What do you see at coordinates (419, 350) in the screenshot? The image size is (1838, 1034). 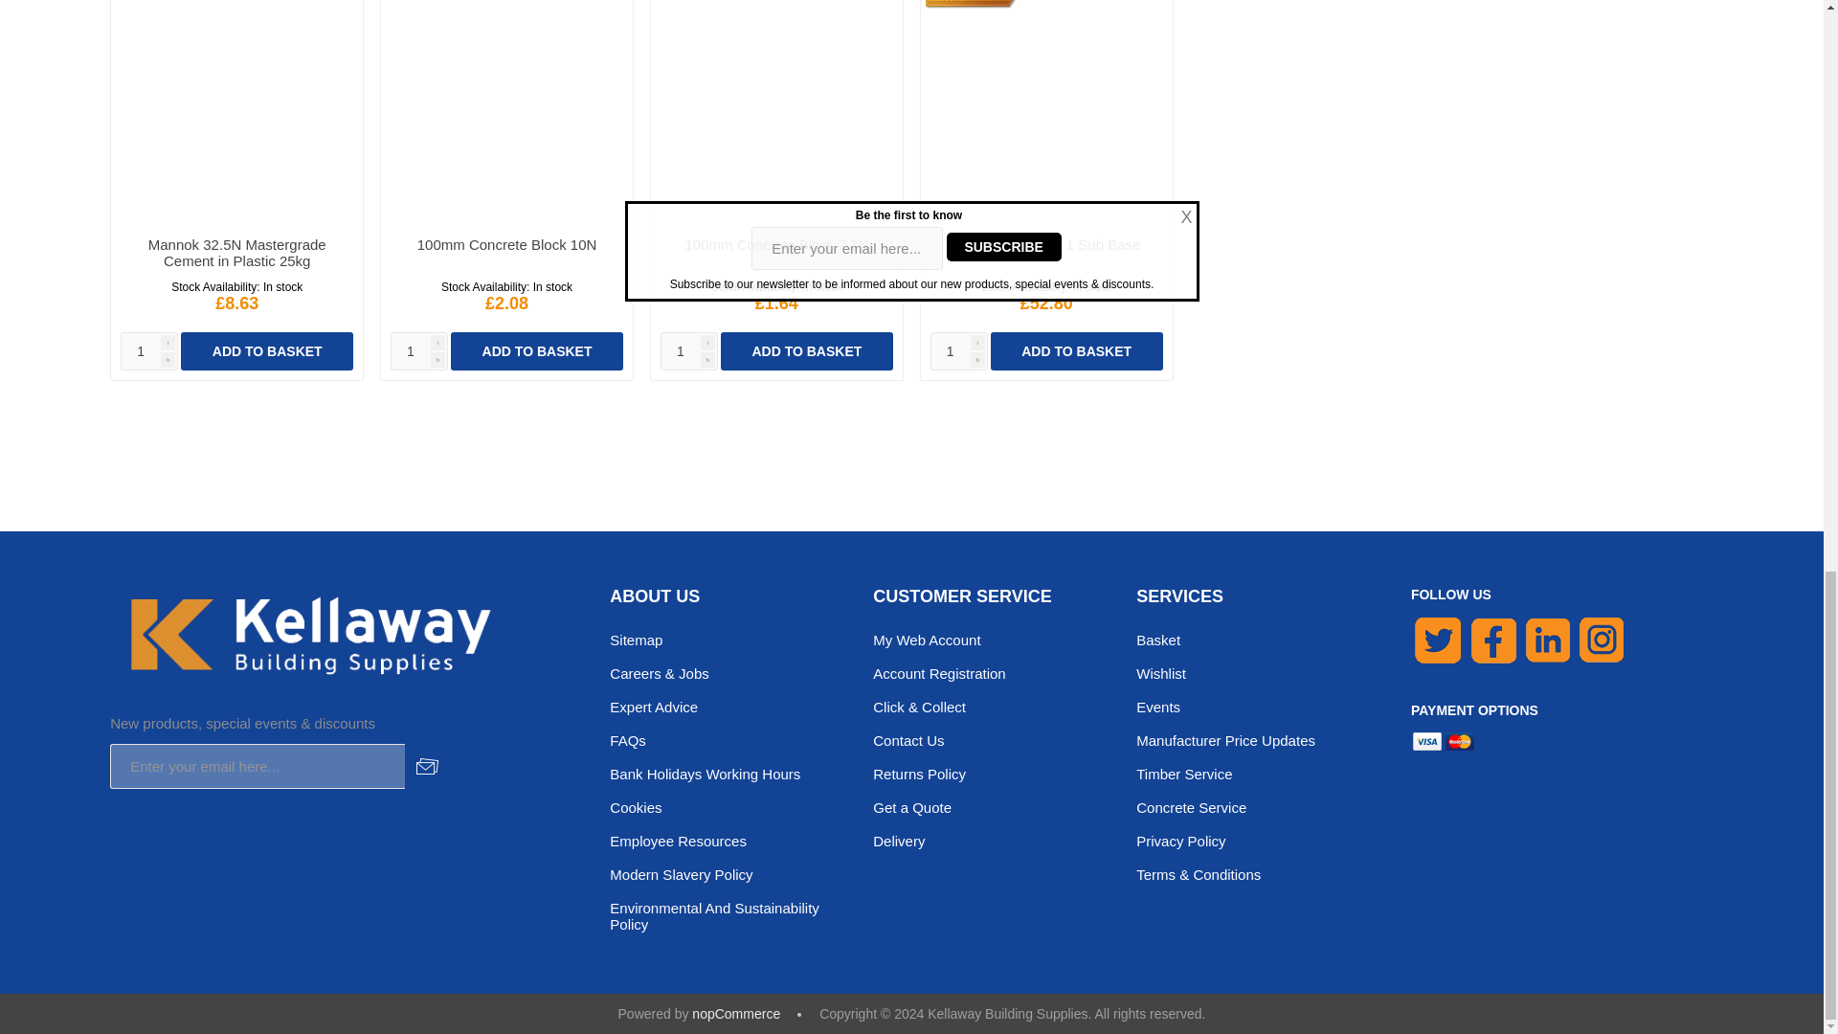 I see `1` at bounding box center [419, 350].